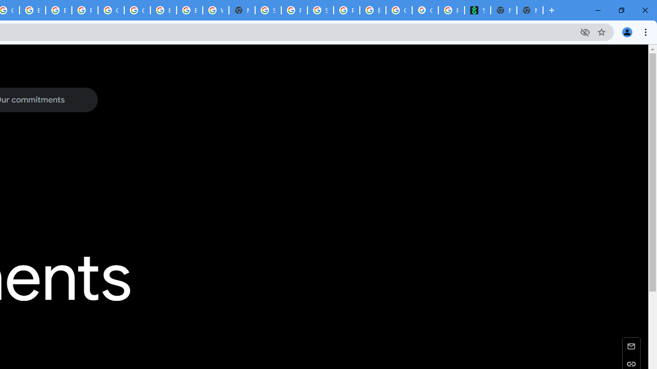 This screenshot has width=657, height=369. Describe the element at coordinates (190, 10) in the screenshot. I see `Browse Chrome as a guest - Computer - Google Chrome Help` at that location.